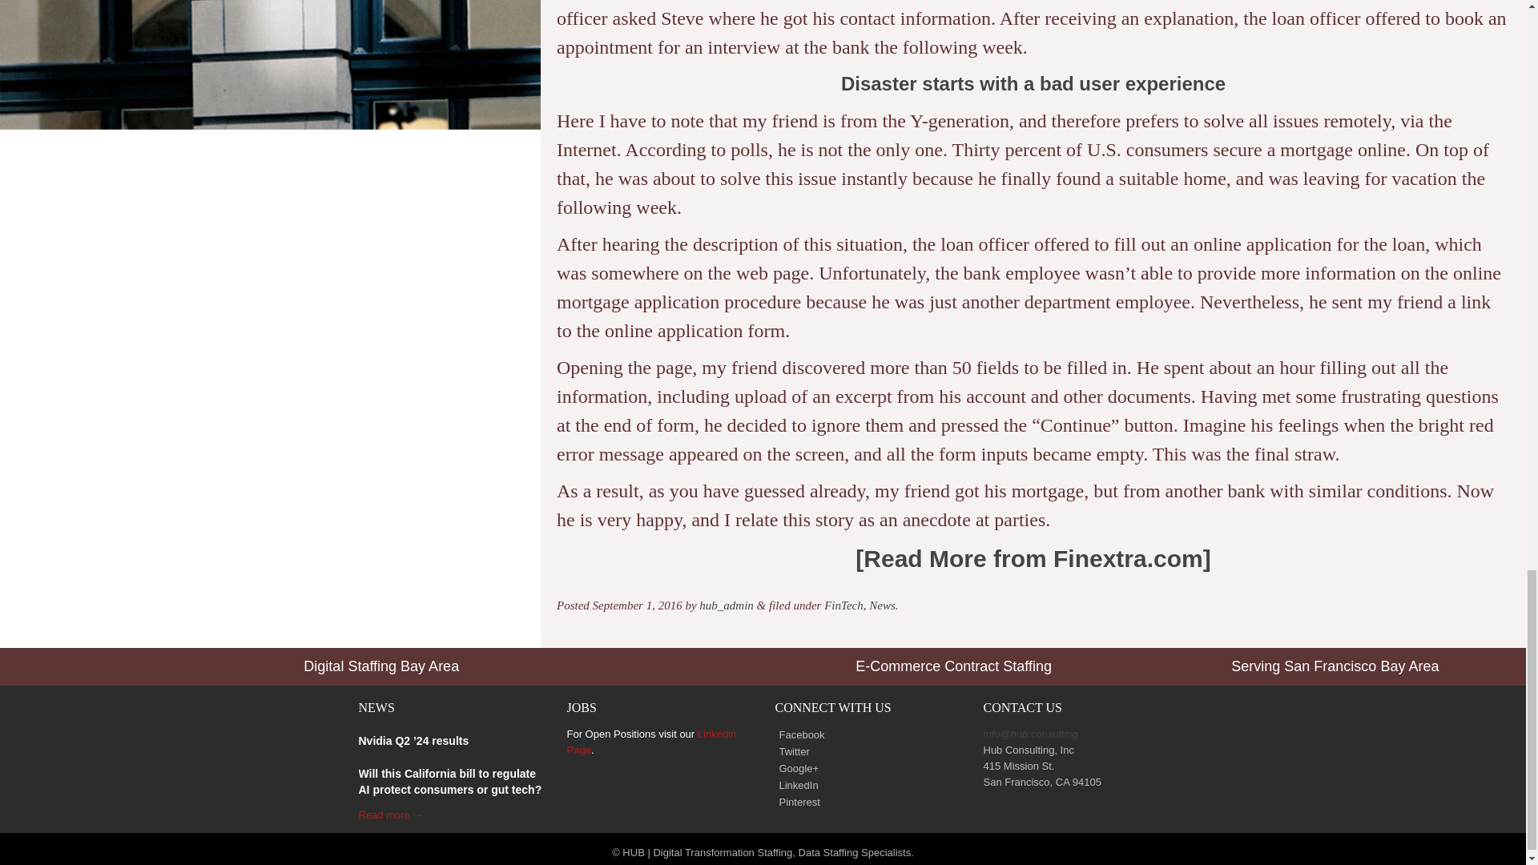 The width and height of the screenshot is (1538, 865). Describe the element at coordinates (799, 735) in the screenshot. I see `Facebook` at that location.